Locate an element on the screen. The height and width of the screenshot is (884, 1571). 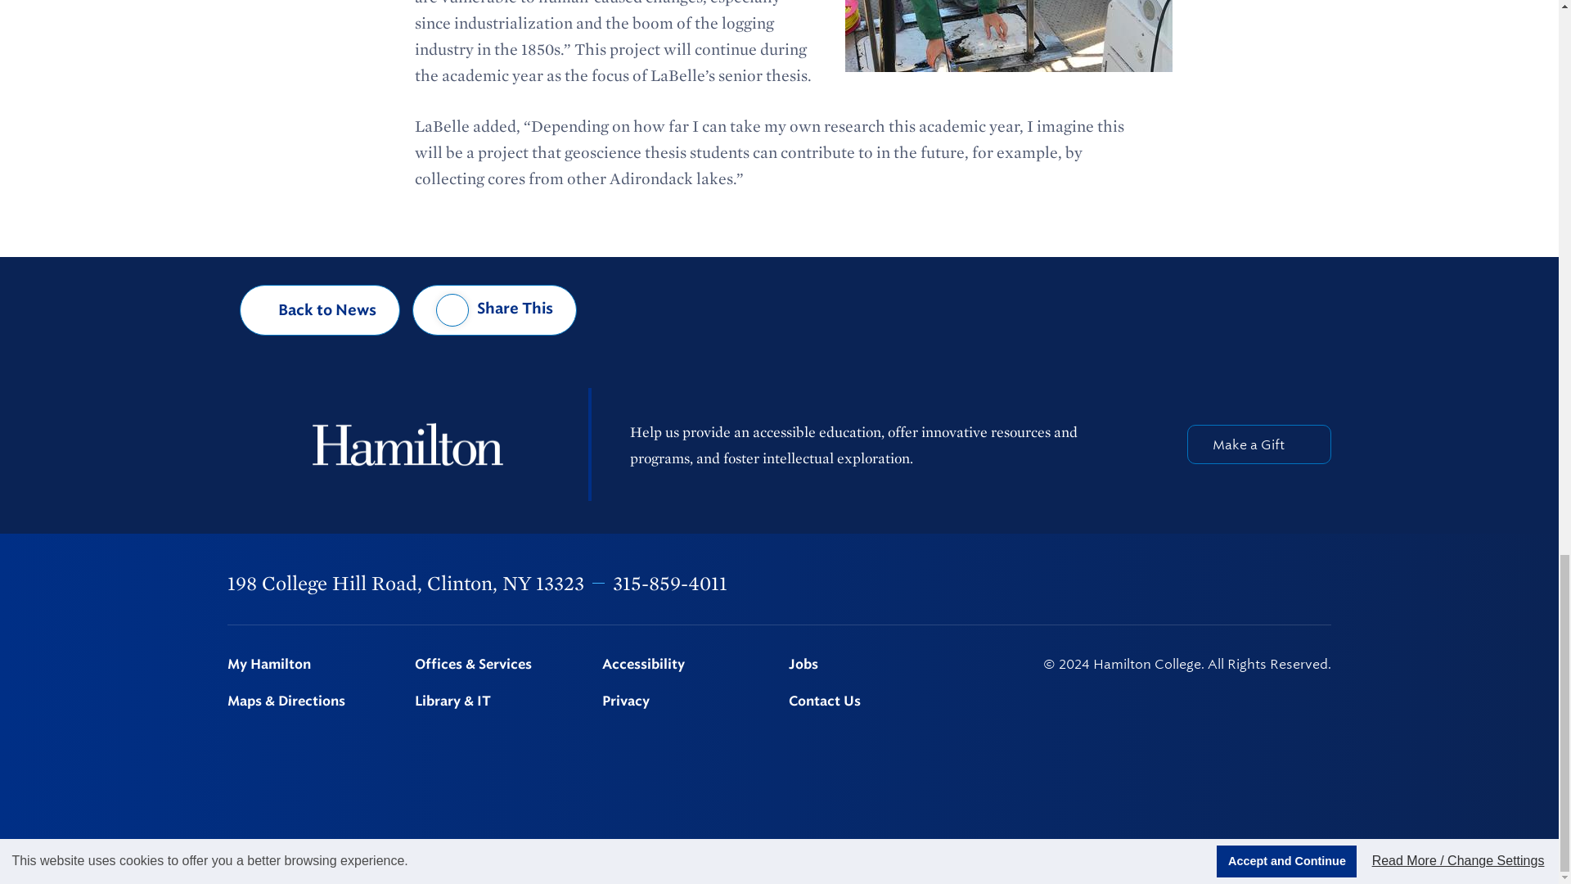
TikTok is located at coordinates (1323, 584).